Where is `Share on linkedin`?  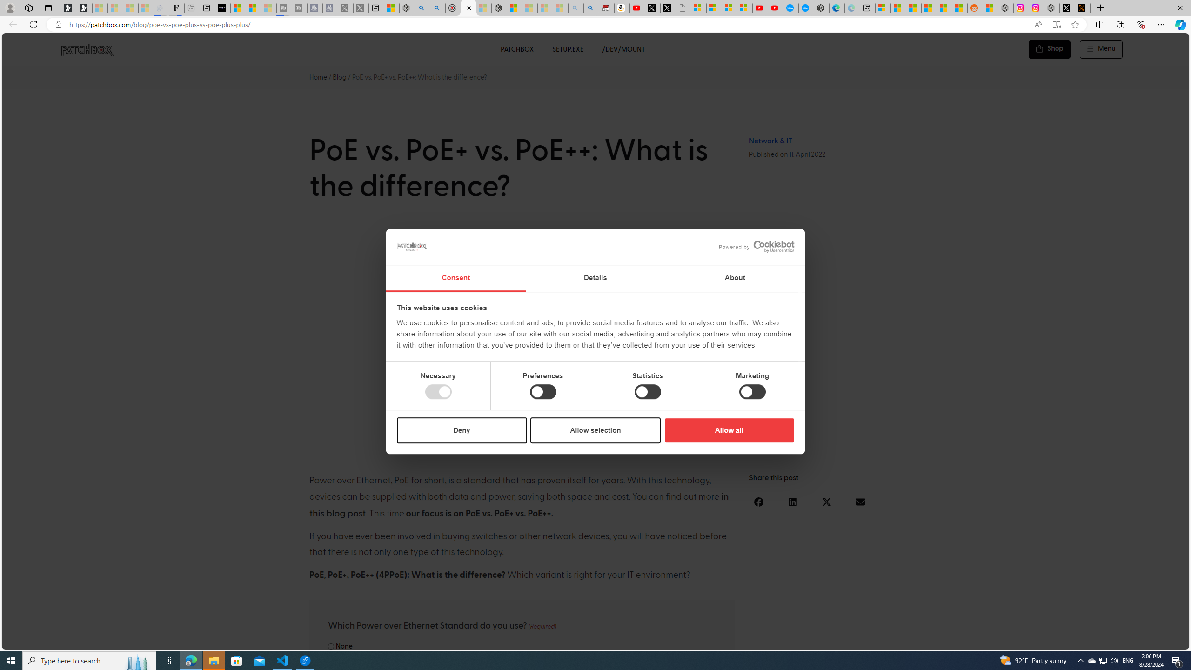 Share on linkedin is located at coordinates (792, 502).